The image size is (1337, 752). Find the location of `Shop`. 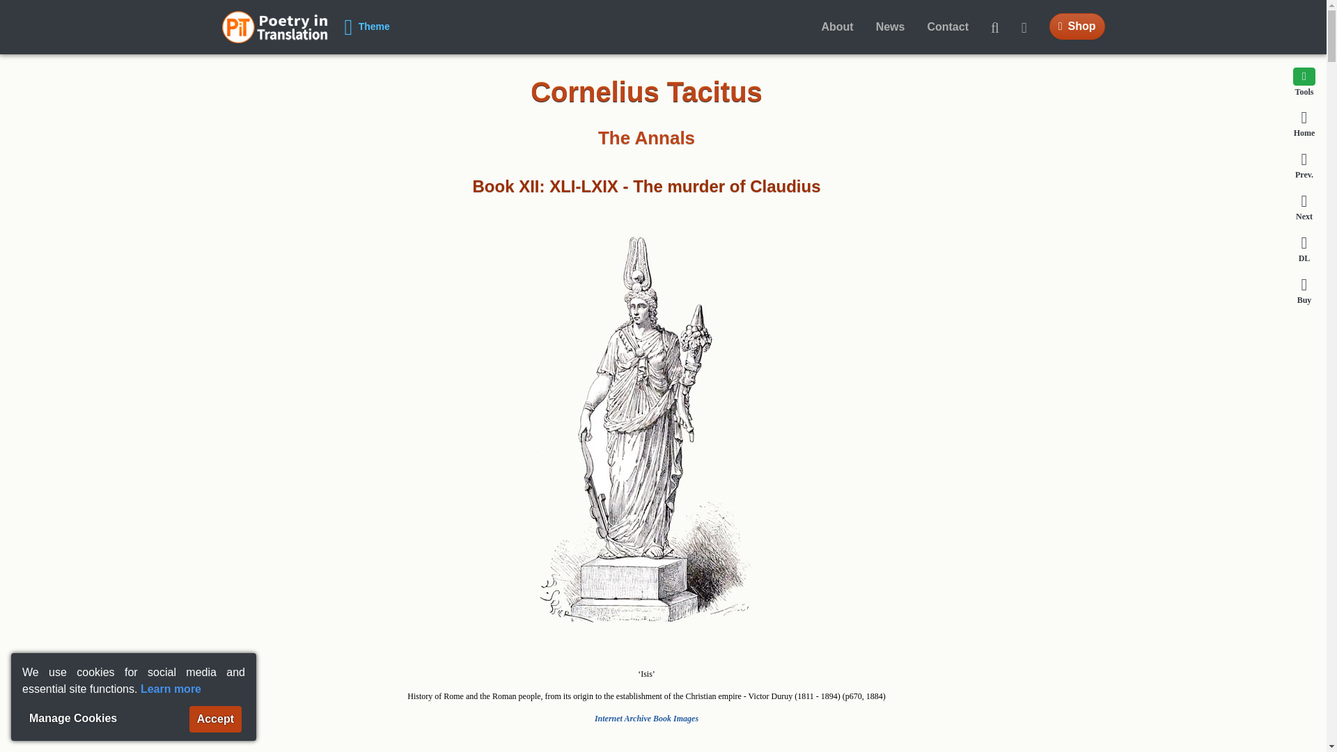

Shop is located at coordinates (1077, 26).